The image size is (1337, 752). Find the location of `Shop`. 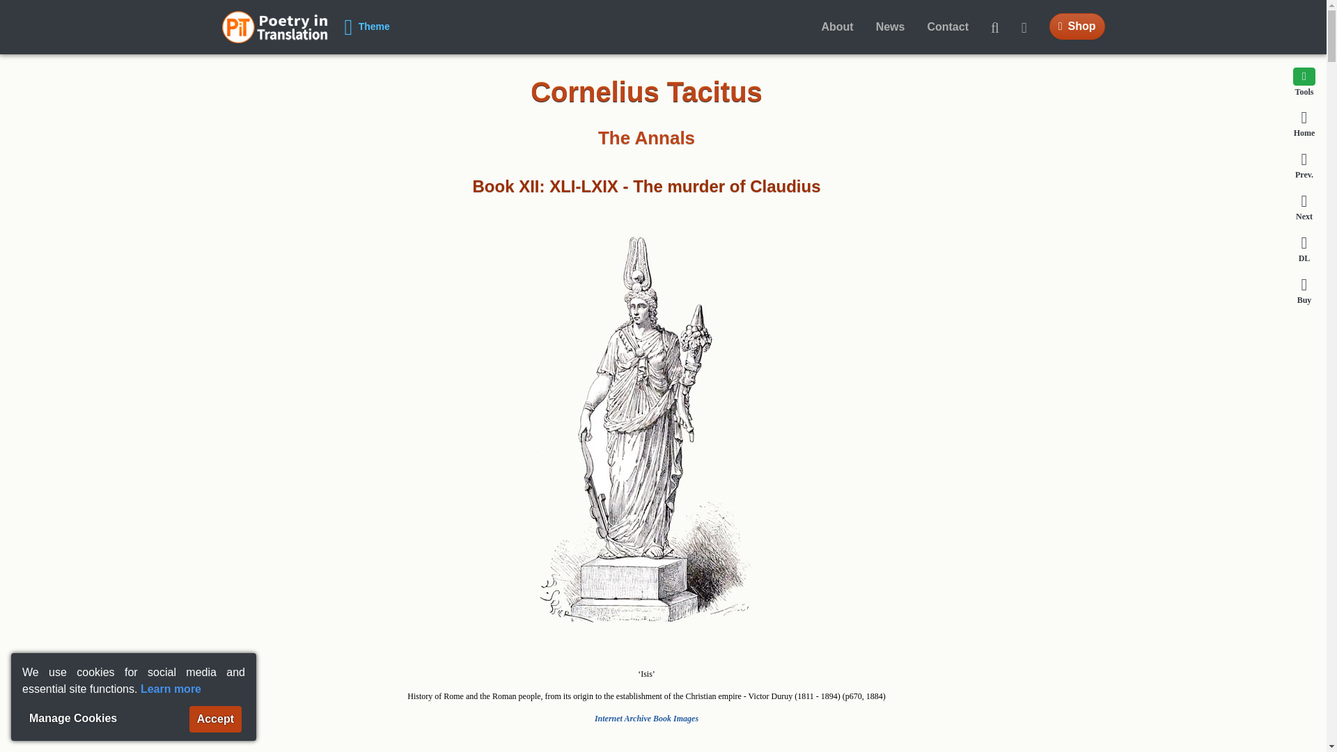

Shop is located at coordinates (1077, 26).